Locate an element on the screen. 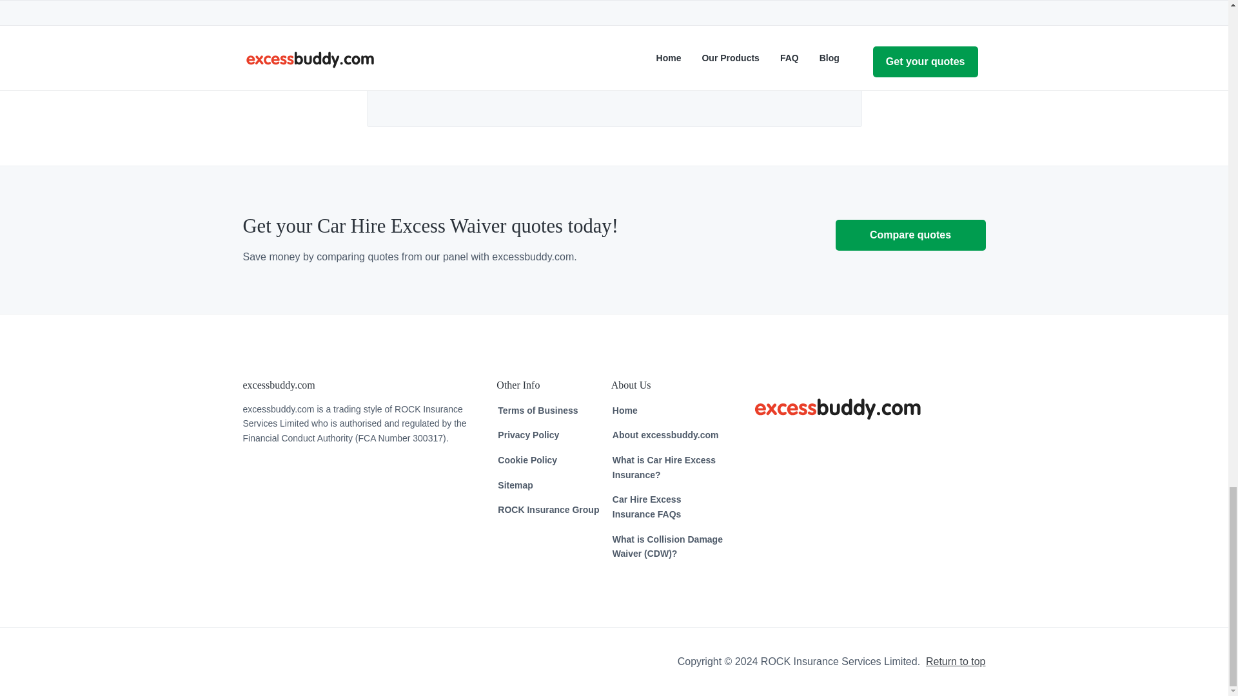 Image resolution: width=1238 pixels, height=696 pixels. Car Hire Excess Insurance FAQs is located at coordinates (668, 507).